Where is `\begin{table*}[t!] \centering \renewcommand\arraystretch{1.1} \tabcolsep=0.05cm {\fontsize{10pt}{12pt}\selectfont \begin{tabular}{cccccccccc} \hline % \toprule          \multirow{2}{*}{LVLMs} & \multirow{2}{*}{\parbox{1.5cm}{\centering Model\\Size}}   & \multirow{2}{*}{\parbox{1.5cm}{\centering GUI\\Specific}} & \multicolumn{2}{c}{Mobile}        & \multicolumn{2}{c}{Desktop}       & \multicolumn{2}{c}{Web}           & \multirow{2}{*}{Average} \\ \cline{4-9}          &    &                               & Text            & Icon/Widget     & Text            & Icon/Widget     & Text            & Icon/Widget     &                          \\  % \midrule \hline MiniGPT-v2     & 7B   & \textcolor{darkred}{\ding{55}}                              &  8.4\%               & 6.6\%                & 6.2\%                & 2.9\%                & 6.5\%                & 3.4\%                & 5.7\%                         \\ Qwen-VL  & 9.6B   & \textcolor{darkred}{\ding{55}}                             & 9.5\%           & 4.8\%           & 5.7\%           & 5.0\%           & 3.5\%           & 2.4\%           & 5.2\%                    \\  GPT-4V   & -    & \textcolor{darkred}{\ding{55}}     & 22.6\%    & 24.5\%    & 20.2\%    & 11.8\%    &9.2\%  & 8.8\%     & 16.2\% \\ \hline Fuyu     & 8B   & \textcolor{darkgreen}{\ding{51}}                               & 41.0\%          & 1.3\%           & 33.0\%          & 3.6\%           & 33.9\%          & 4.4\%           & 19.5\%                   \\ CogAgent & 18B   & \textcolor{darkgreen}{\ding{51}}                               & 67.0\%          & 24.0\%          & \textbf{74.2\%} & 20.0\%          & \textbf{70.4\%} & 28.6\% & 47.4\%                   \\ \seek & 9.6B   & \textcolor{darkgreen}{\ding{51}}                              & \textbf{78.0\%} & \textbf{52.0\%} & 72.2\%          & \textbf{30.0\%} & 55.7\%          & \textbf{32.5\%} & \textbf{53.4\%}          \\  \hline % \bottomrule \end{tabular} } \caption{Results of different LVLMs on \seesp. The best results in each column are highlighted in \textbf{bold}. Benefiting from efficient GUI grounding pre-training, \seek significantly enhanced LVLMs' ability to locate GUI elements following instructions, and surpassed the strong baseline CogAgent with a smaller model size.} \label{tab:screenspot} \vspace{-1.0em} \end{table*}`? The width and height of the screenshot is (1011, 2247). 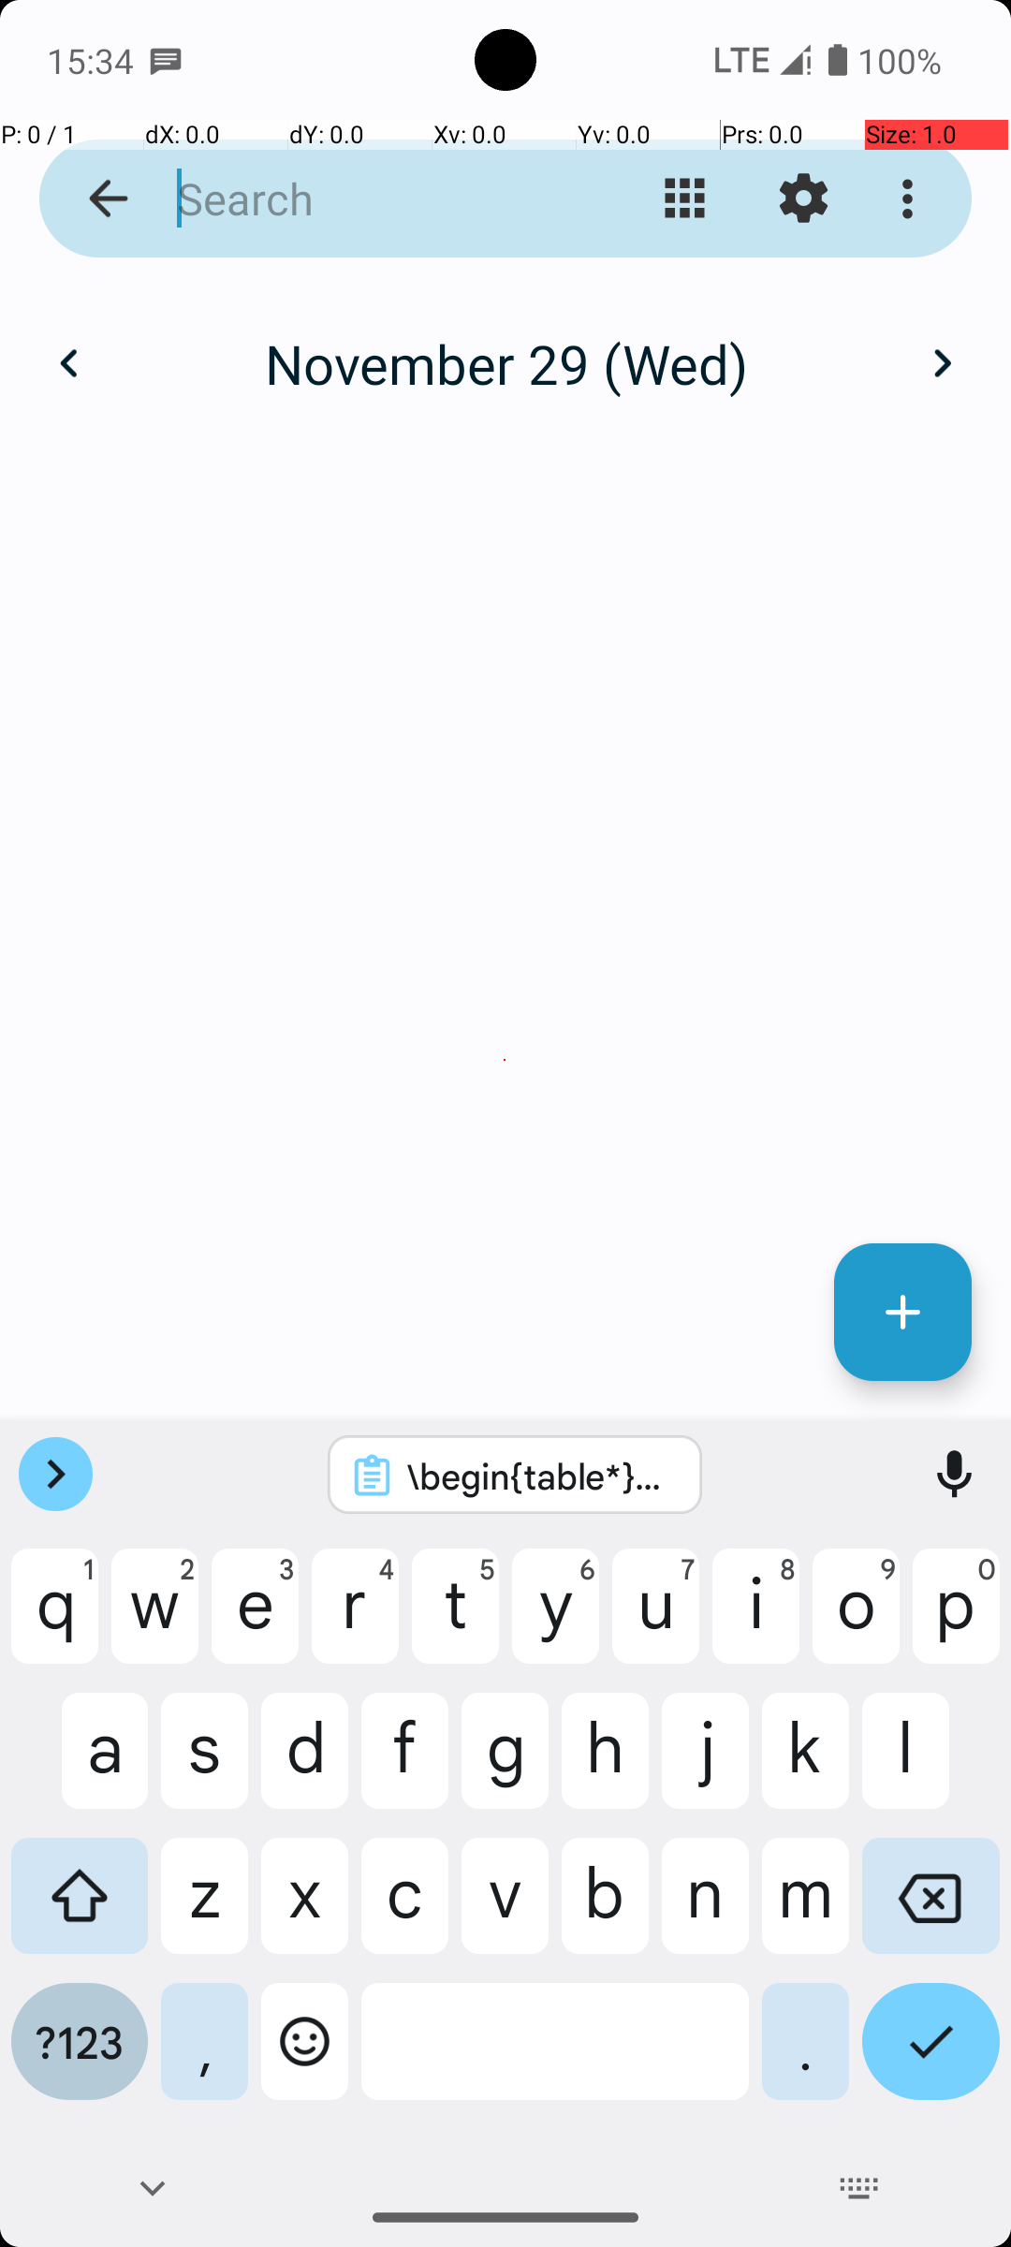
\begin{table*}[t!] \centering \renewcommand\arraystretch{1.1} \tabcolsep=0.05cm {\fontsize{10pt}{12pt}\selectfont \begin{tabular}{cccccccccc} \hline % \toprule          \multirow{2}{*}{LVLMs} & \multirow{2}{*}{\parbox{1.5cm}{\centering Model\\Size}}   & \multirow{2}{*}{\parbox{1.5cm}{\centering GUI\\Specific}} & \multicolumn{2}{c}{Mobile}        & \multicolumn{2}{c}{Desktop}       & \multicolumn{2}{c}{Web}           & \multirow{2}{*}{Average} \\ \cline{4-9}          &    &                               & Text            & Icon/Widget     & Text            & Icon/Widget     & Text            & Icon/Widget     &                          \\  % \midrule \hline MiniGPT-v2     & 7B   & \textcolor{darkred}{\ding{55}}                              &  8.4\%               & 6.6\%                & 6.2\%                & 2.9\%                & 6.5\%                & 3.4\%                & 5.7\%                         \\ Qwen-VL  & 9.6B   & \textcolor{darkred}{\ding{55}}                             & 9.5\%           & 4.8\%           & 5.7\%           & 5.0\%           & 3.5\%           & 2.4\%           & 5.2\%                    \\  GPT-4V   & -    & \textcolor{darkred}{\ding{55}}     & 22.6\%    & 24.5\%    & 20.2\%    & 11.8\%    &9.2\%  & 8.8\%     & 16.2\% \\ \hline Fuyu     & 8B   & \textcolor{darkgreen}{\ding{51}}                               & 41.0\%          & 1.3\%           & 33.0\%          & 3.6\%           & 33.9\%          & 4.4\%           & 19.5\%                   \\ CogAgent & 18B   & \textcolor{darkgreen}{\ding{51}}                               & 67.0\%          & 24.0\%          & \textbf{74.2\%} & 20.0\%          & \textbf{70.4\%} & 28.6\% & 47.4\%                   \\ \seek & 9.6B   & \textcolor{darkgreen}{\ding{51}}                              & \textbf{78.0\%} & \textbf{52.0\%} & 72.2\%          & \textbf{30.0\%} & 55.7\%          & \textbf{32.5\%} & \textbf{53.4\%}          \\  \hline % \bottomrule \end{tabular} } \caption{Results of different LVLMs on \seesp. The best results in each column are highlighted in \textbf{bold}. Benefiting from efficient GUI grounding pre-training, \seek significantly enhanced LVLMs' ability to locate GUI elements following instructions, and surpassed the strong baseline CogAgent with a smaller model size.} \label{tab:screenspot} \vspace{-1.0em} \end{table*} is located at coordinates (539, 1476).